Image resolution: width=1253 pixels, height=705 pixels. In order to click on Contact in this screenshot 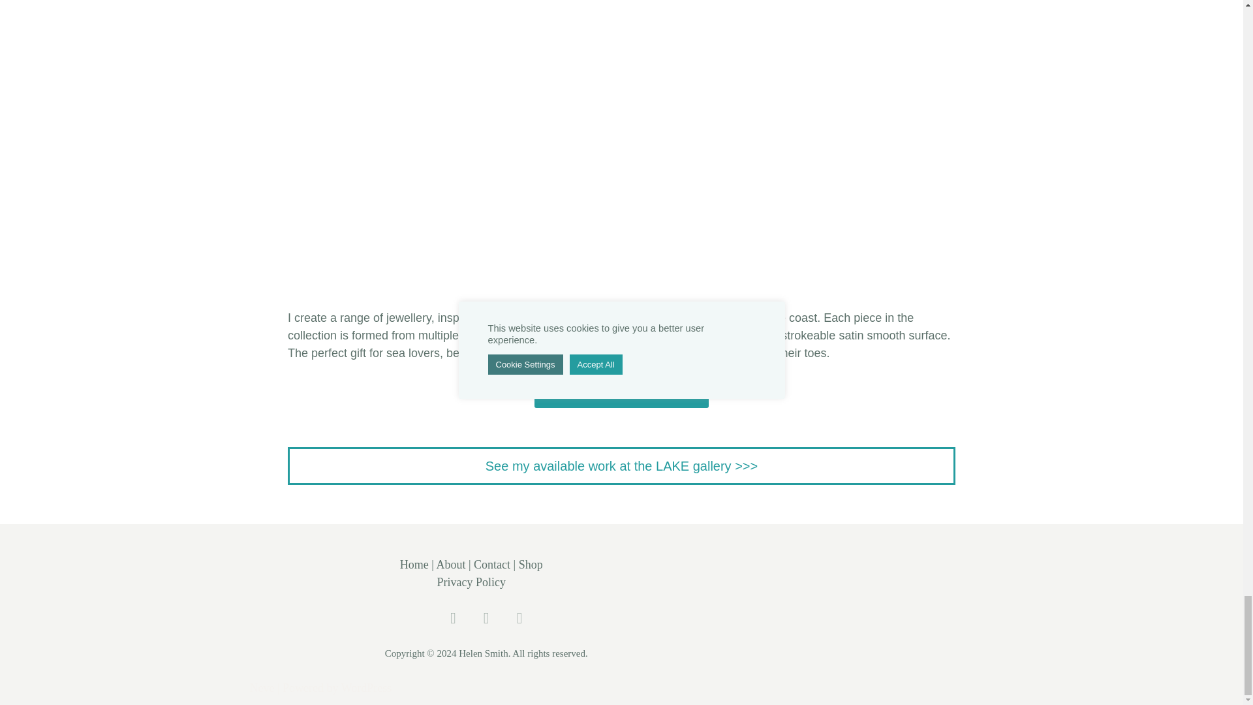, I will do `click(491, 564)`.